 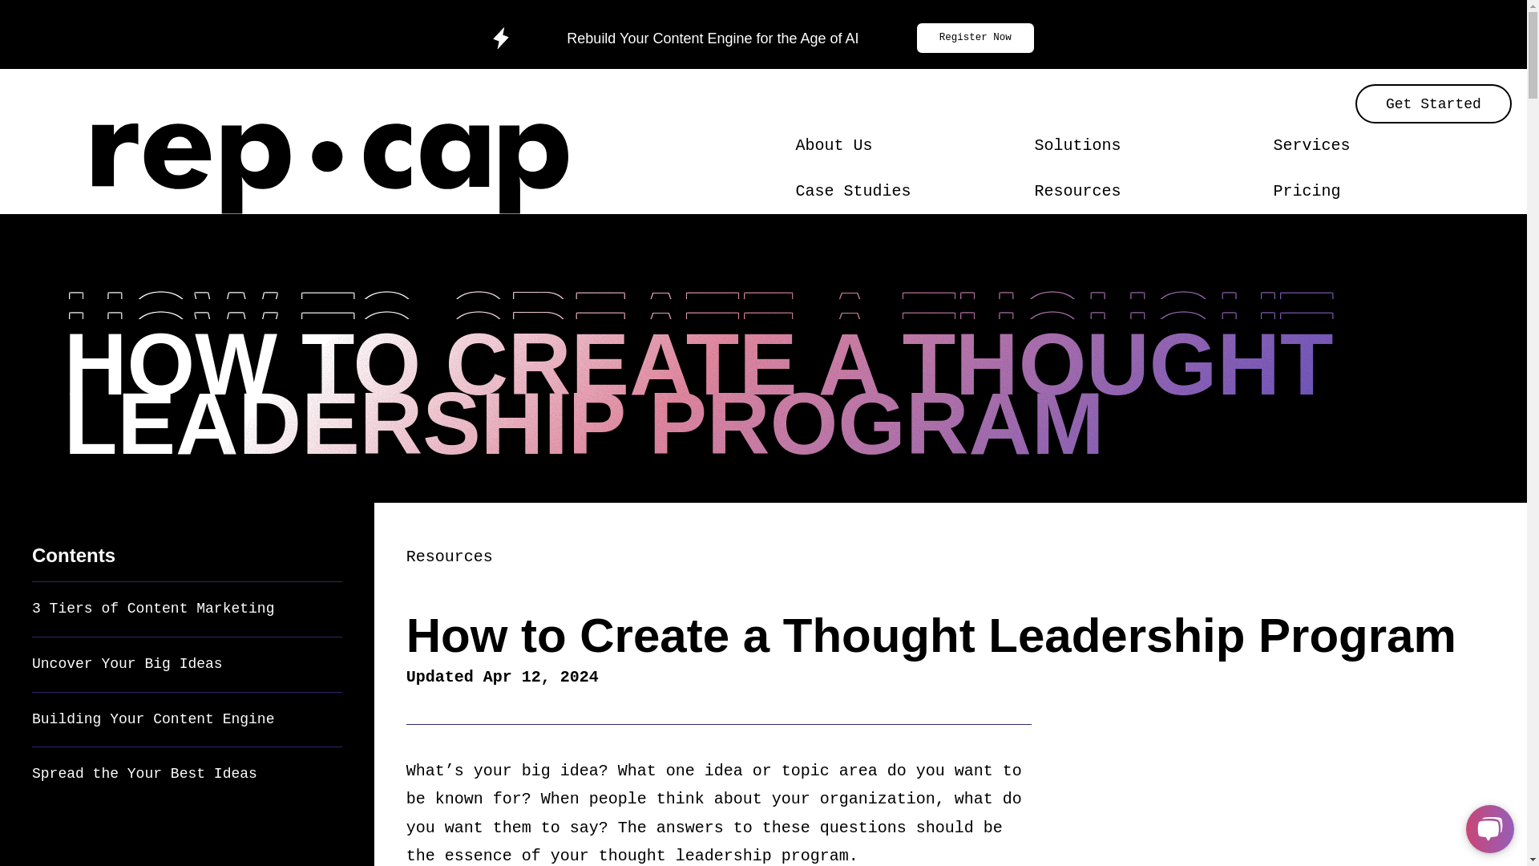 What do you see at coordinates (834, 145) in the screenshot?
I see `About Us` at bounding box center [834, 145].